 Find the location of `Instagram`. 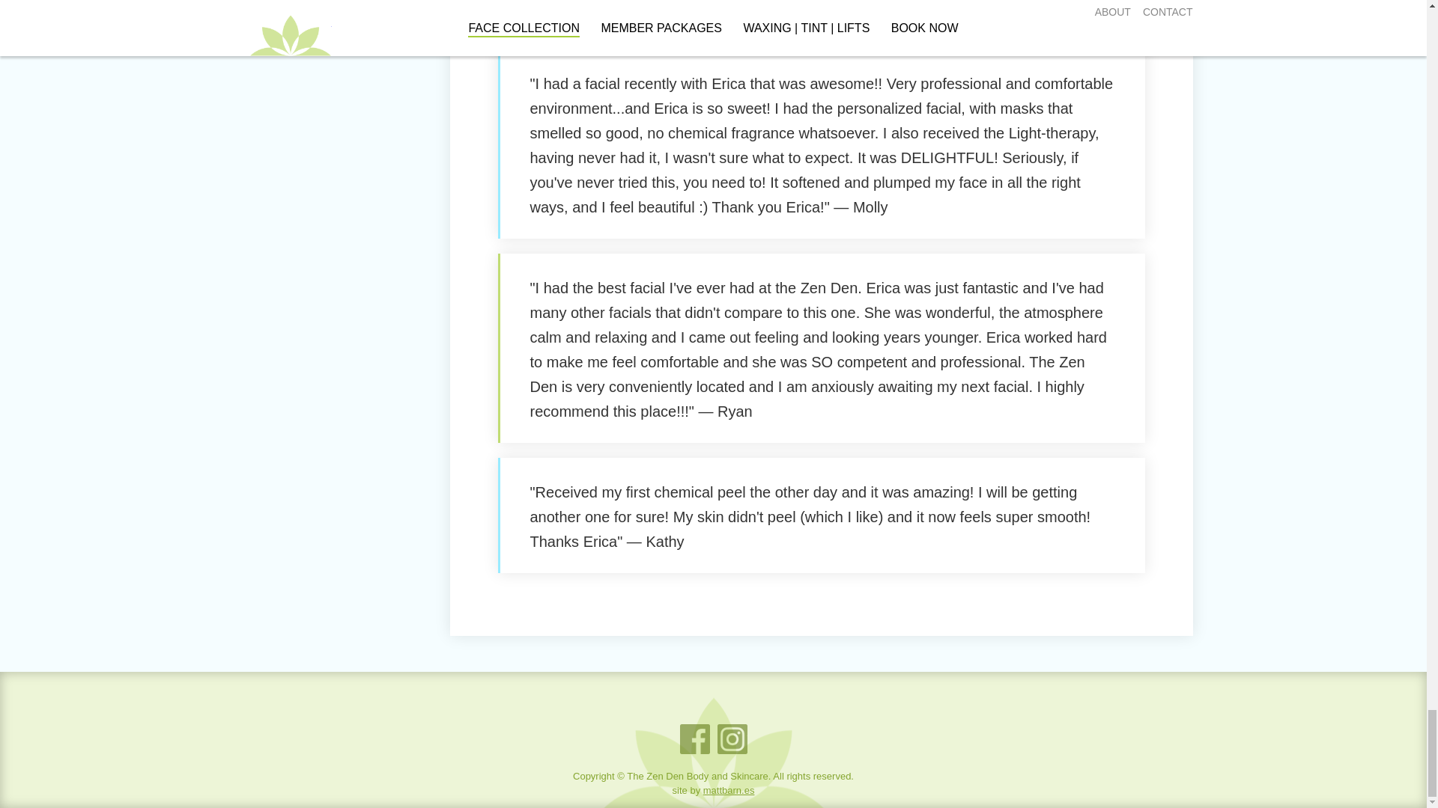

Instagram is located at coordinates (732, 738).